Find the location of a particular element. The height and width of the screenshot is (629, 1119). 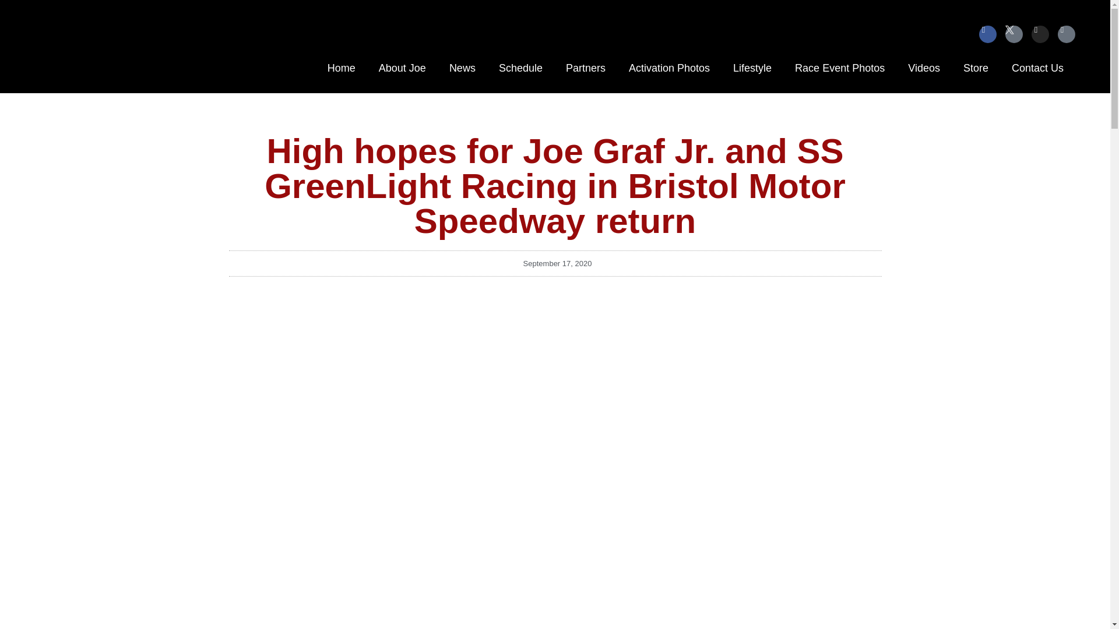

Home is located at coordinates (341, 68).